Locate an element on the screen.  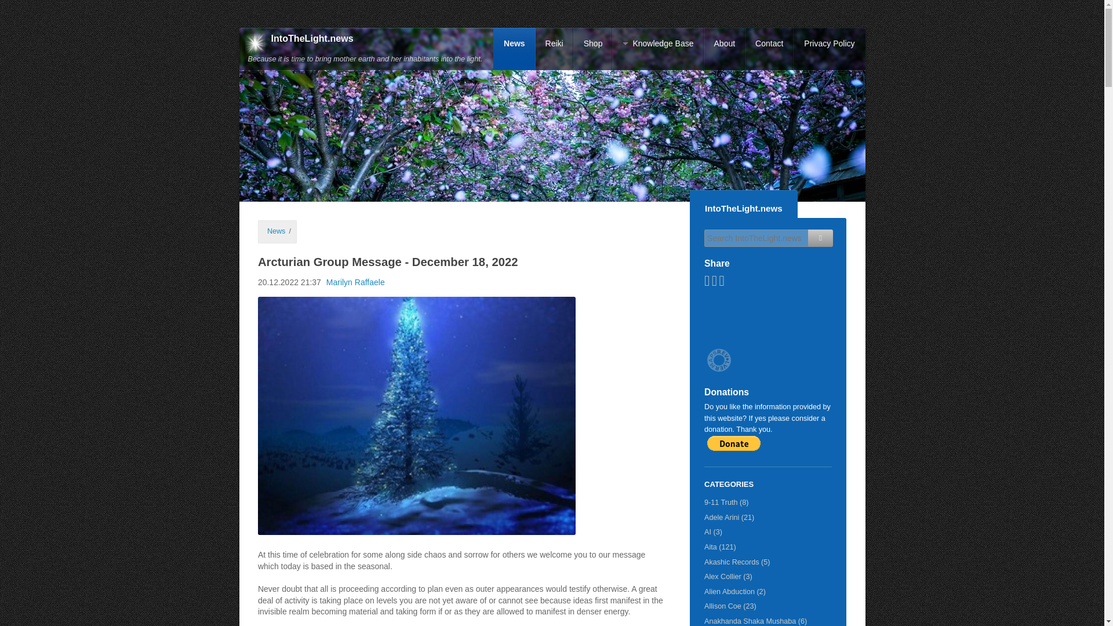
Knowledge Base is located at coordinates (657, 49).